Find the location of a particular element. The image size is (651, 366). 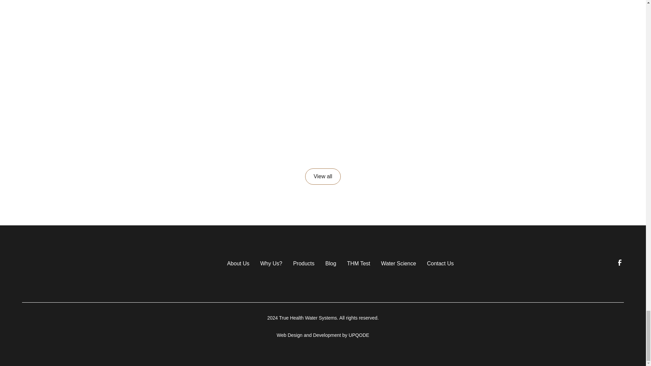

About Us is located at coordinates (238, 263).